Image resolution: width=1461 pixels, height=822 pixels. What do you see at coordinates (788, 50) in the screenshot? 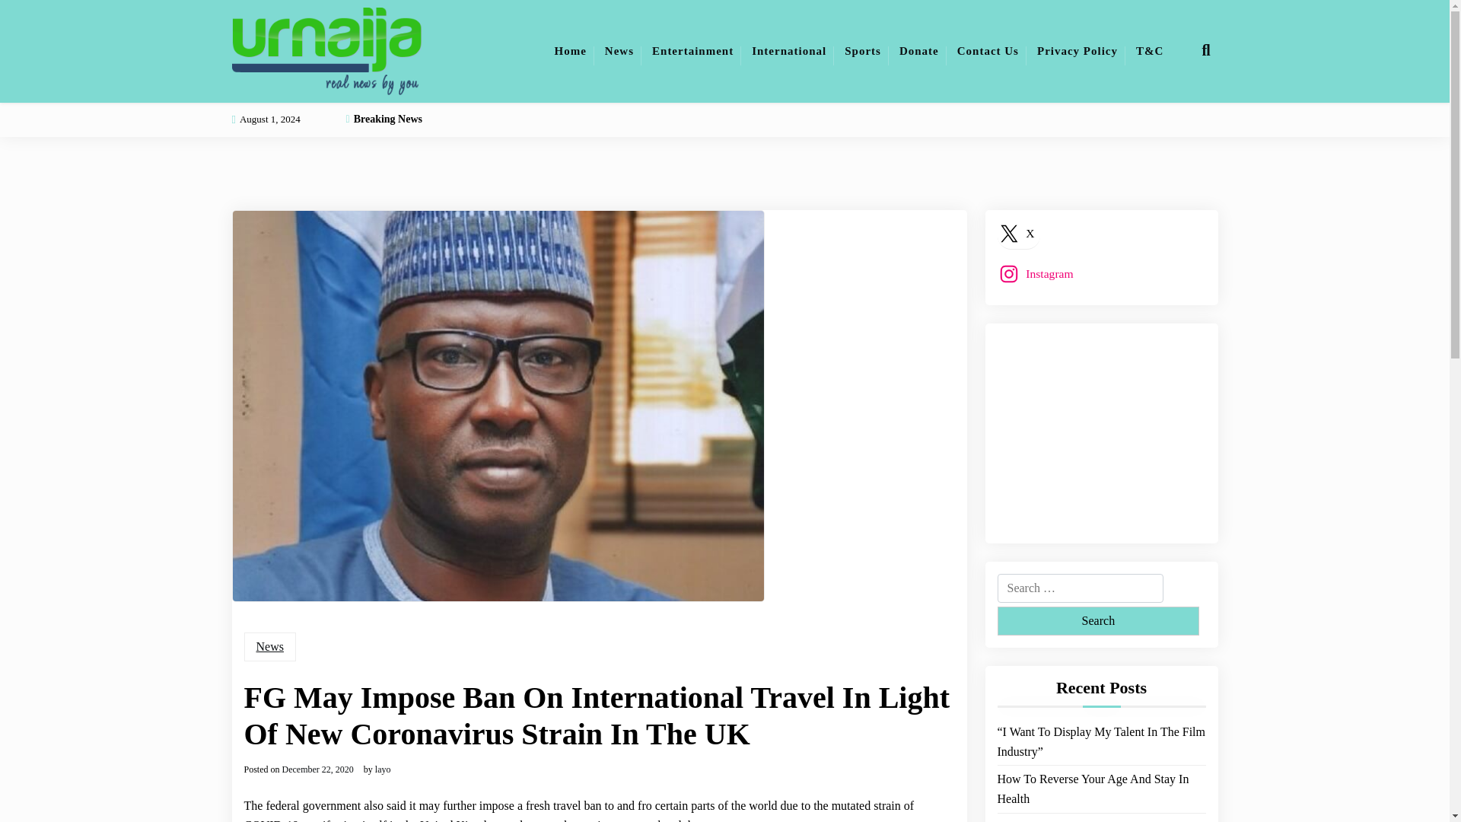
I see `International` at bounding box center [788, 50].